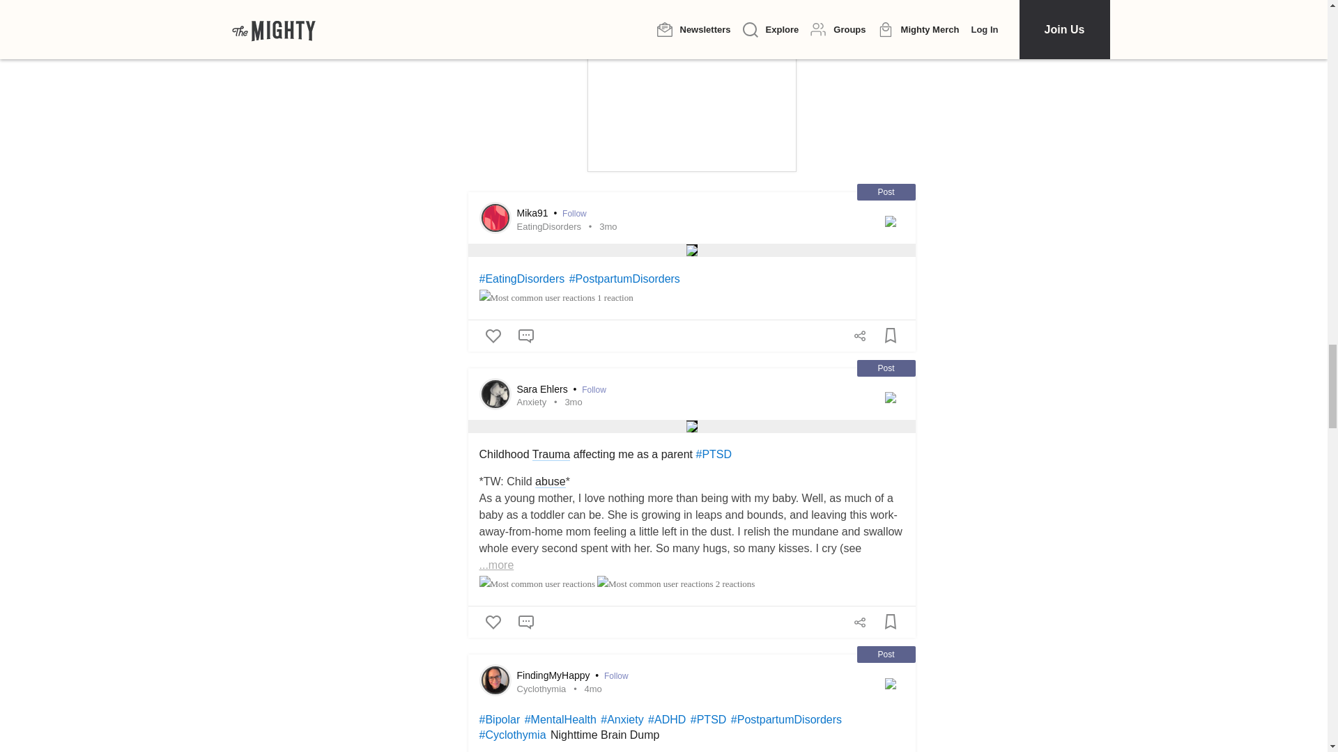 The width and height of the screenshot is (1338, 752). What do you see at coordinates (494, 394) in the screenshot?
I see `Visit Sara Ehlers's profile` at bounding box center [494, 394].